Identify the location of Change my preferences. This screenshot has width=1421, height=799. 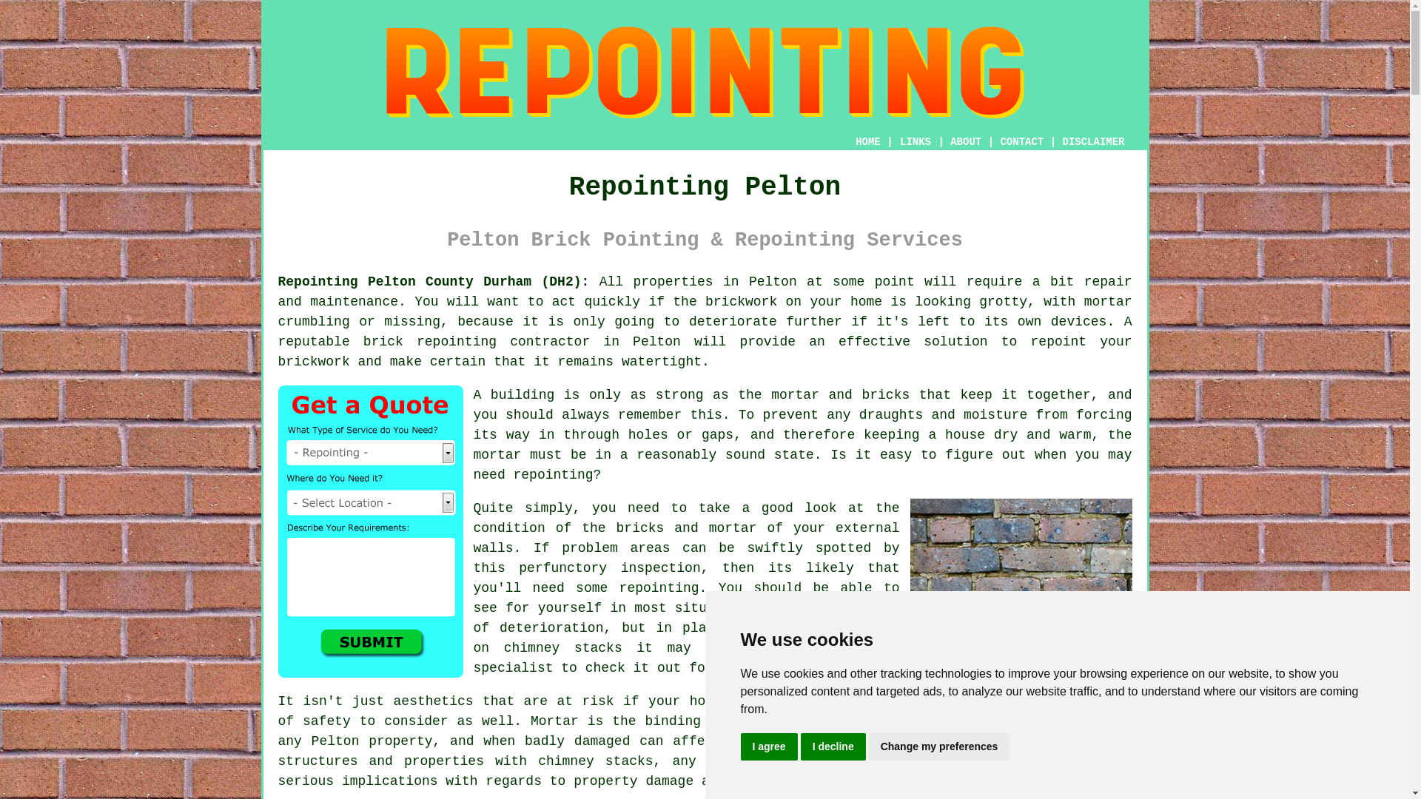
(939, 747).